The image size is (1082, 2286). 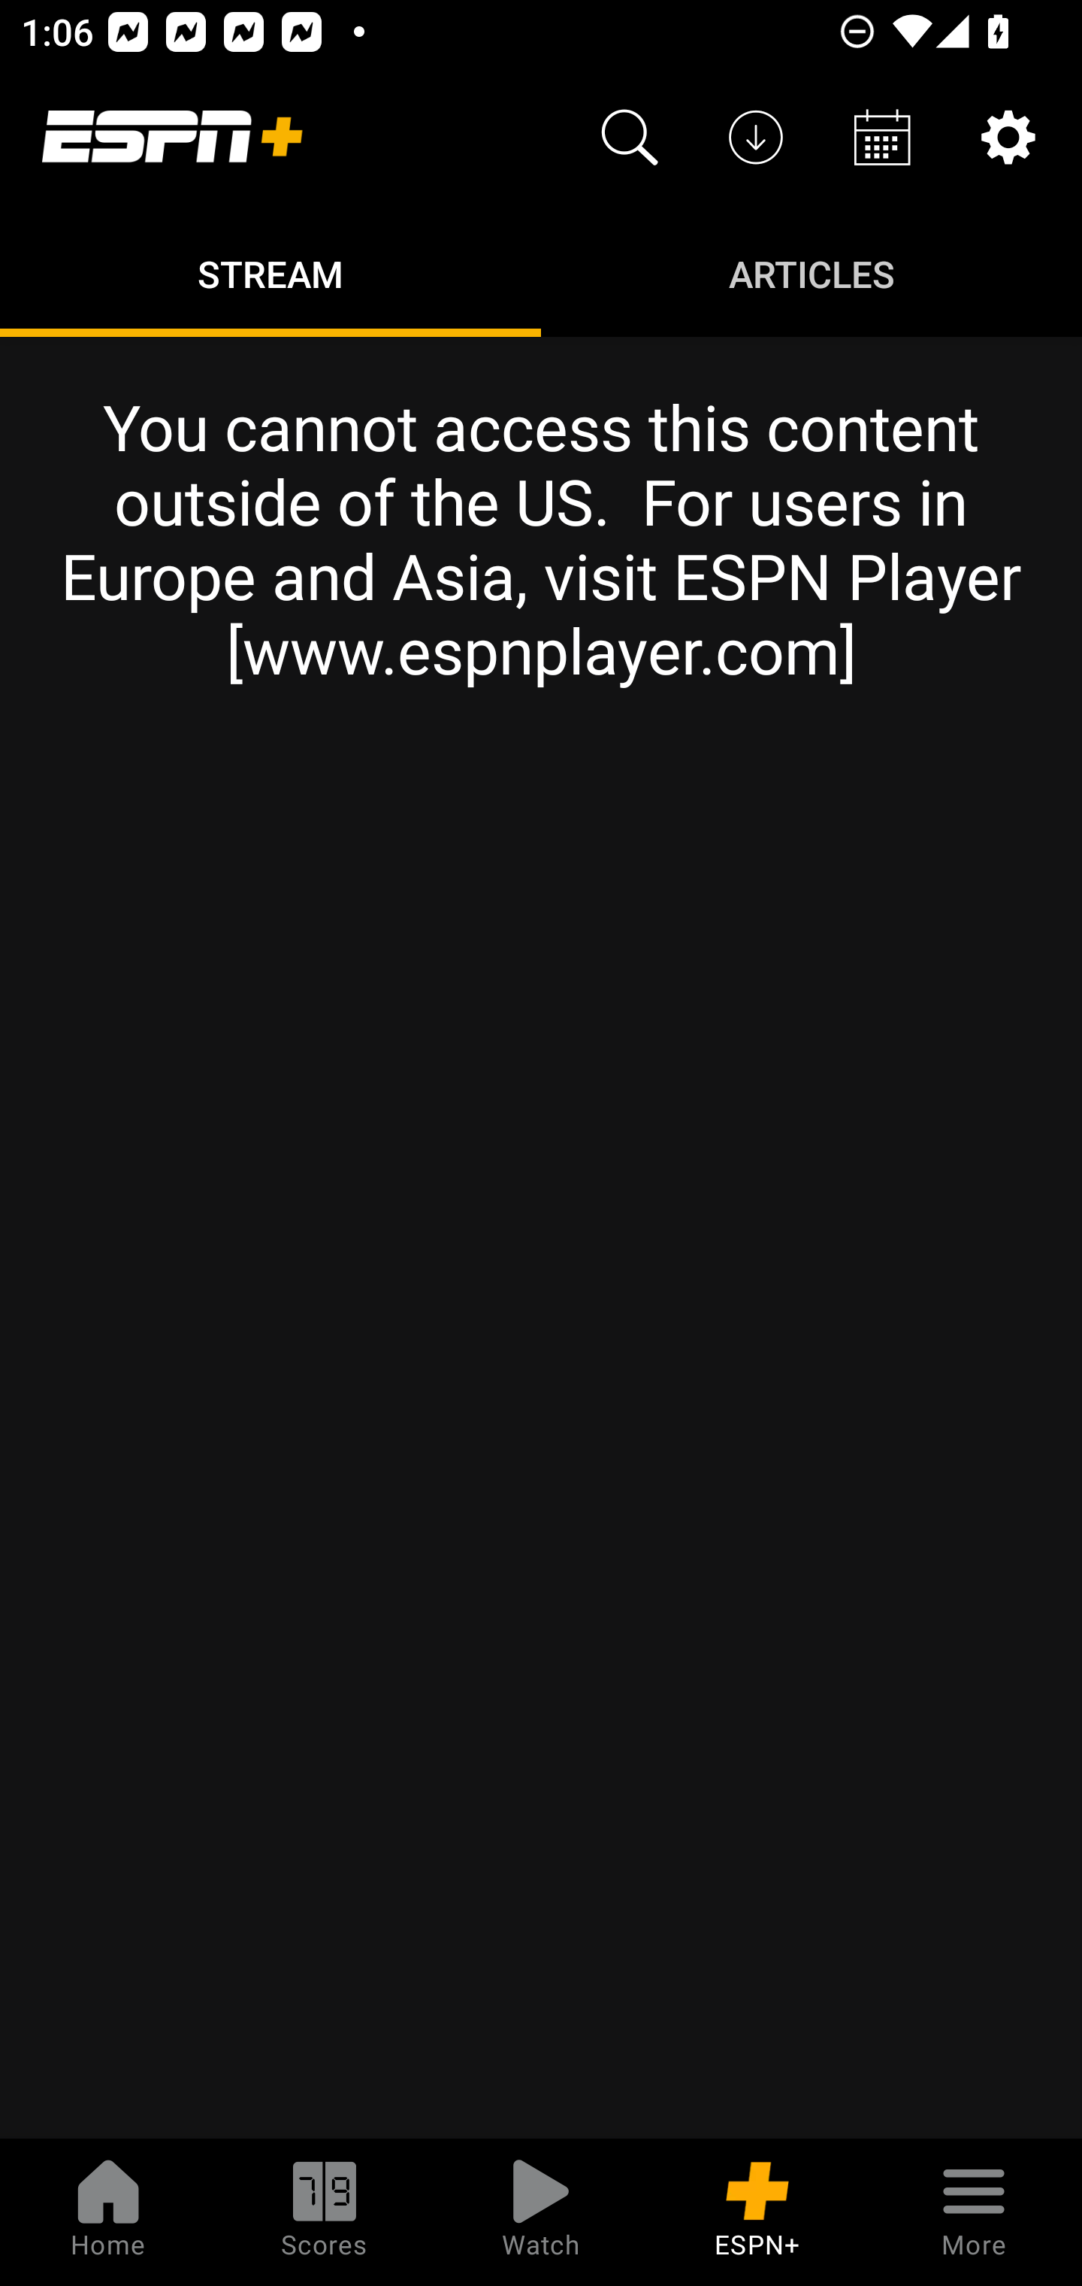 What do you see at coordinates (1008, 137) in the screenshot?
I see `Settings` at bounding box center [1008, 137].